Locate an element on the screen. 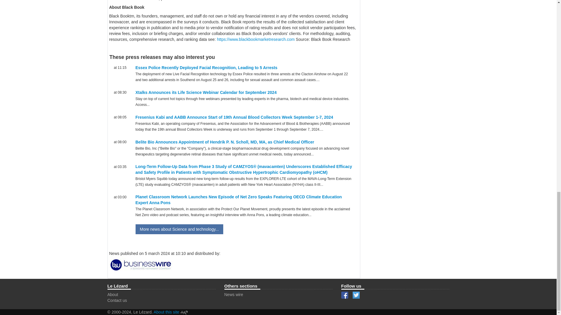 Image resolution: width=561 pixels, height=315 pixels. About this site is located at coordinates (167, 312).